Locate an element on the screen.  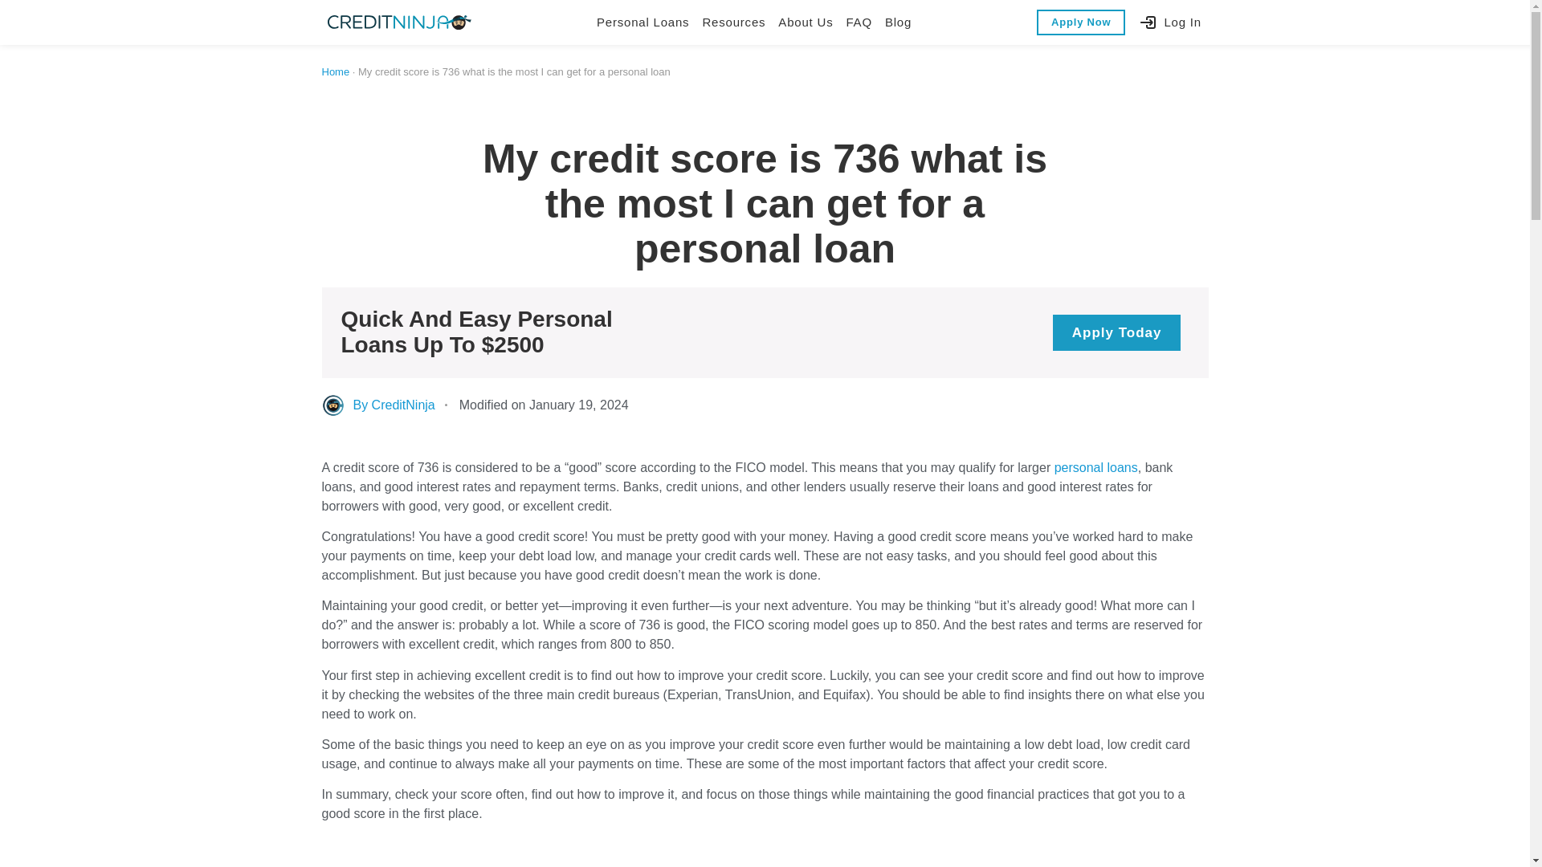
Home is located at coordinates (335, 72).